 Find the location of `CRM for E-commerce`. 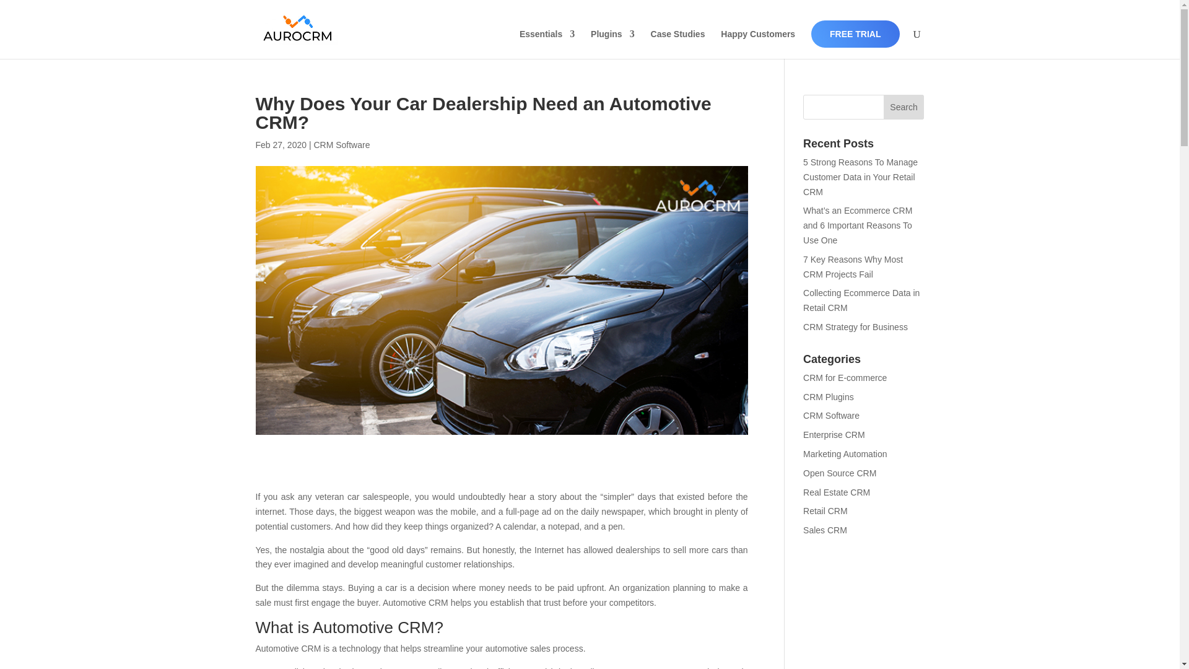

CRM for E-commerce is located at coordinates (845, 377).